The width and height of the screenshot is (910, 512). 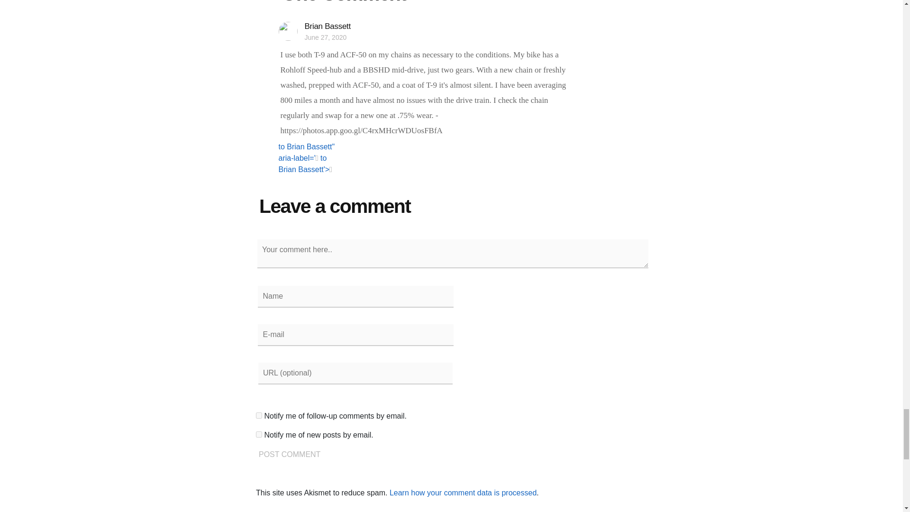 I want to click on subscribe, so click(x=259, y=434).